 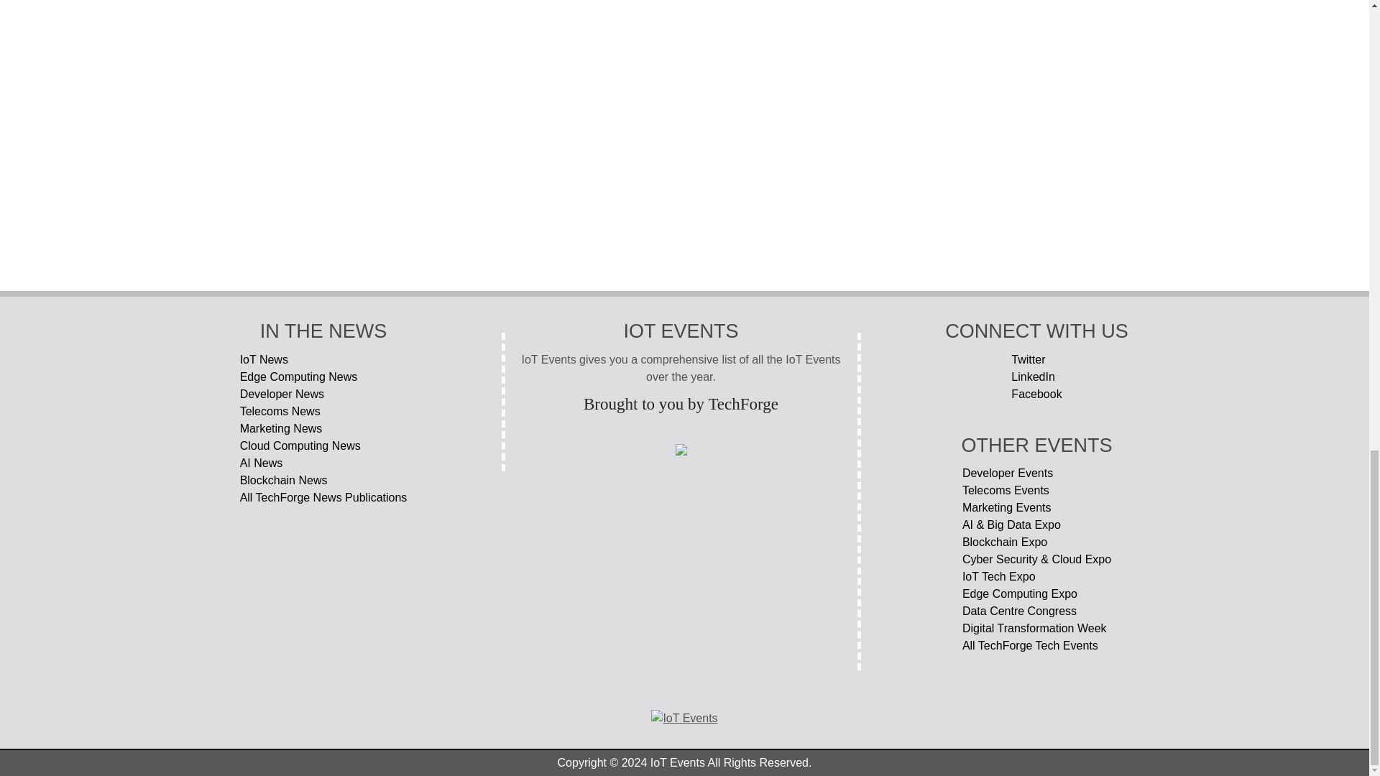 I want to click on Developer News, so click(x=323, y=394).